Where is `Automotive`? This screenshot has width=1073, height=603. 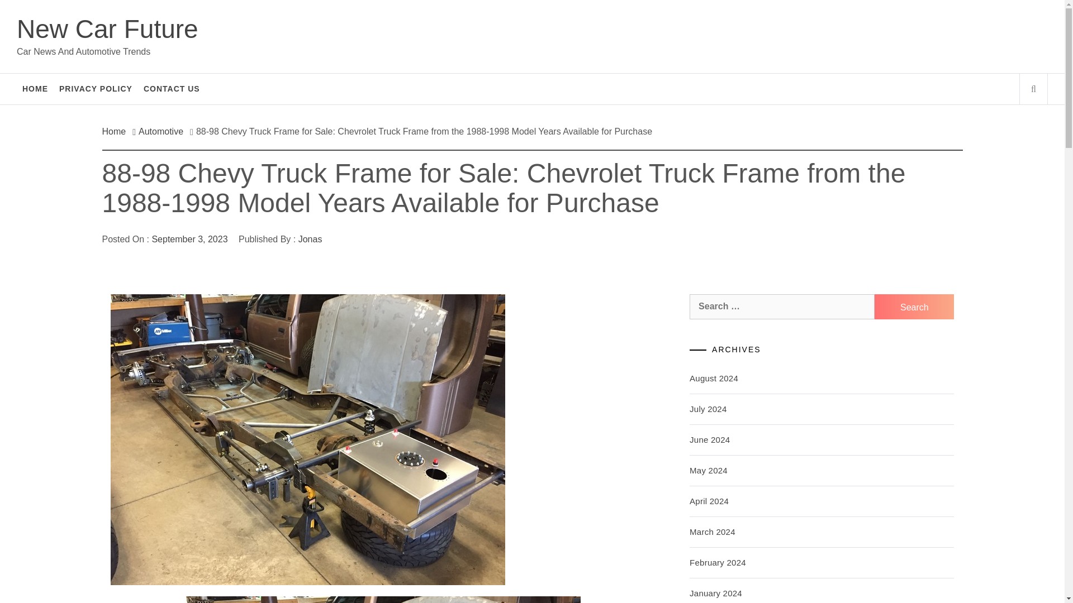 Automotive is located at coordinates (161, 131).